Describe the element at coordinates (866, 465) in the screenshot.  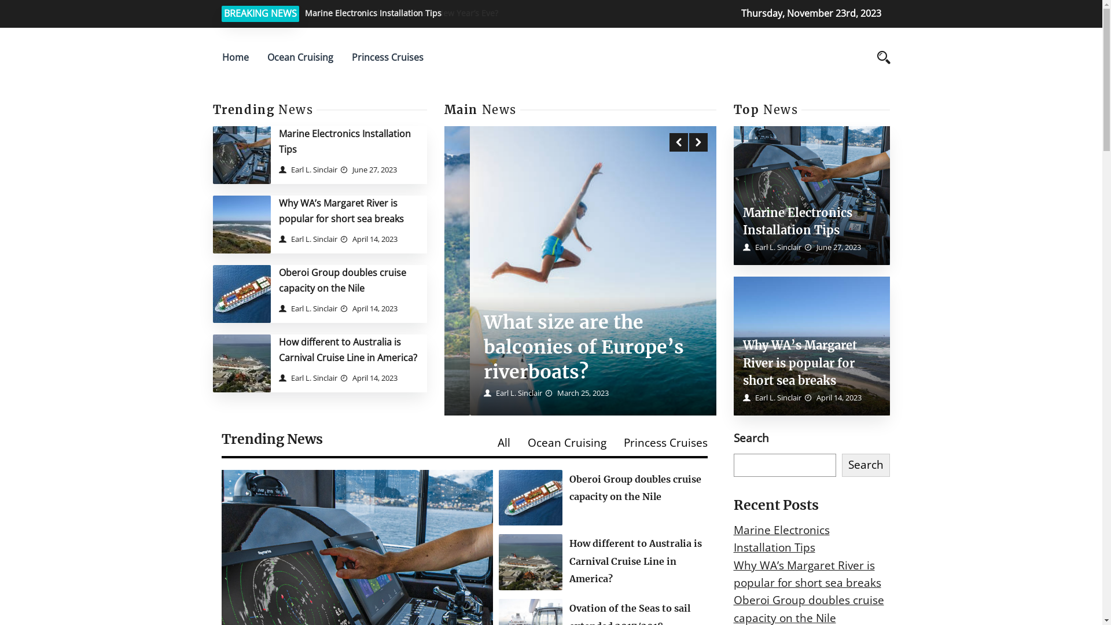
I see `Search` at that location.